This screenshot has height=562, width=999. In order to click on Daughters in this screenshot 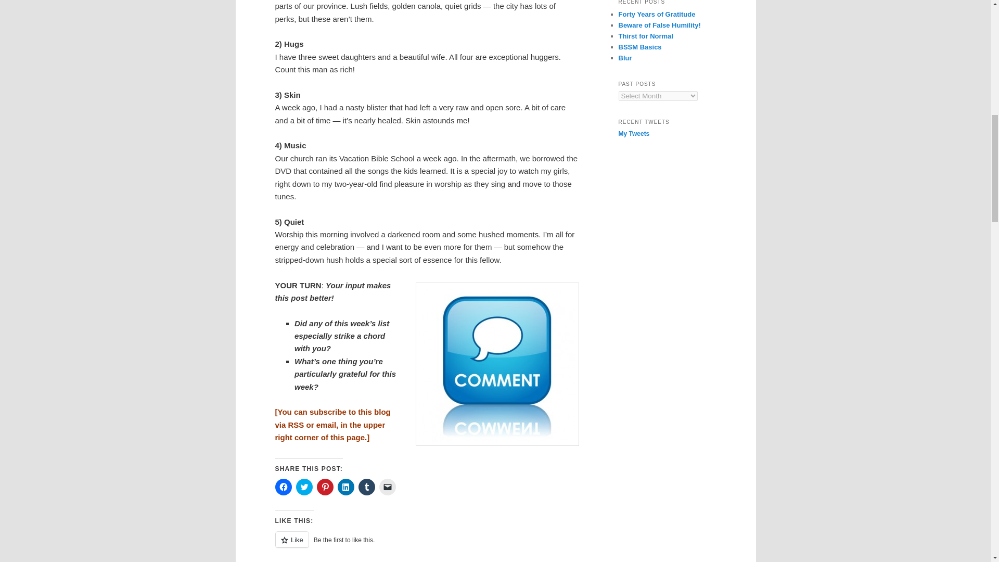, I will do `click(485, 561)`.